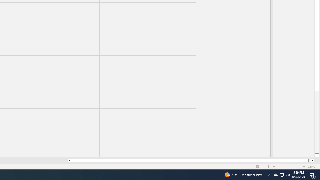  What do you see at coordinates (247, 167) in the screenshot?
I see `Normal` at bounding box center [247, 167].